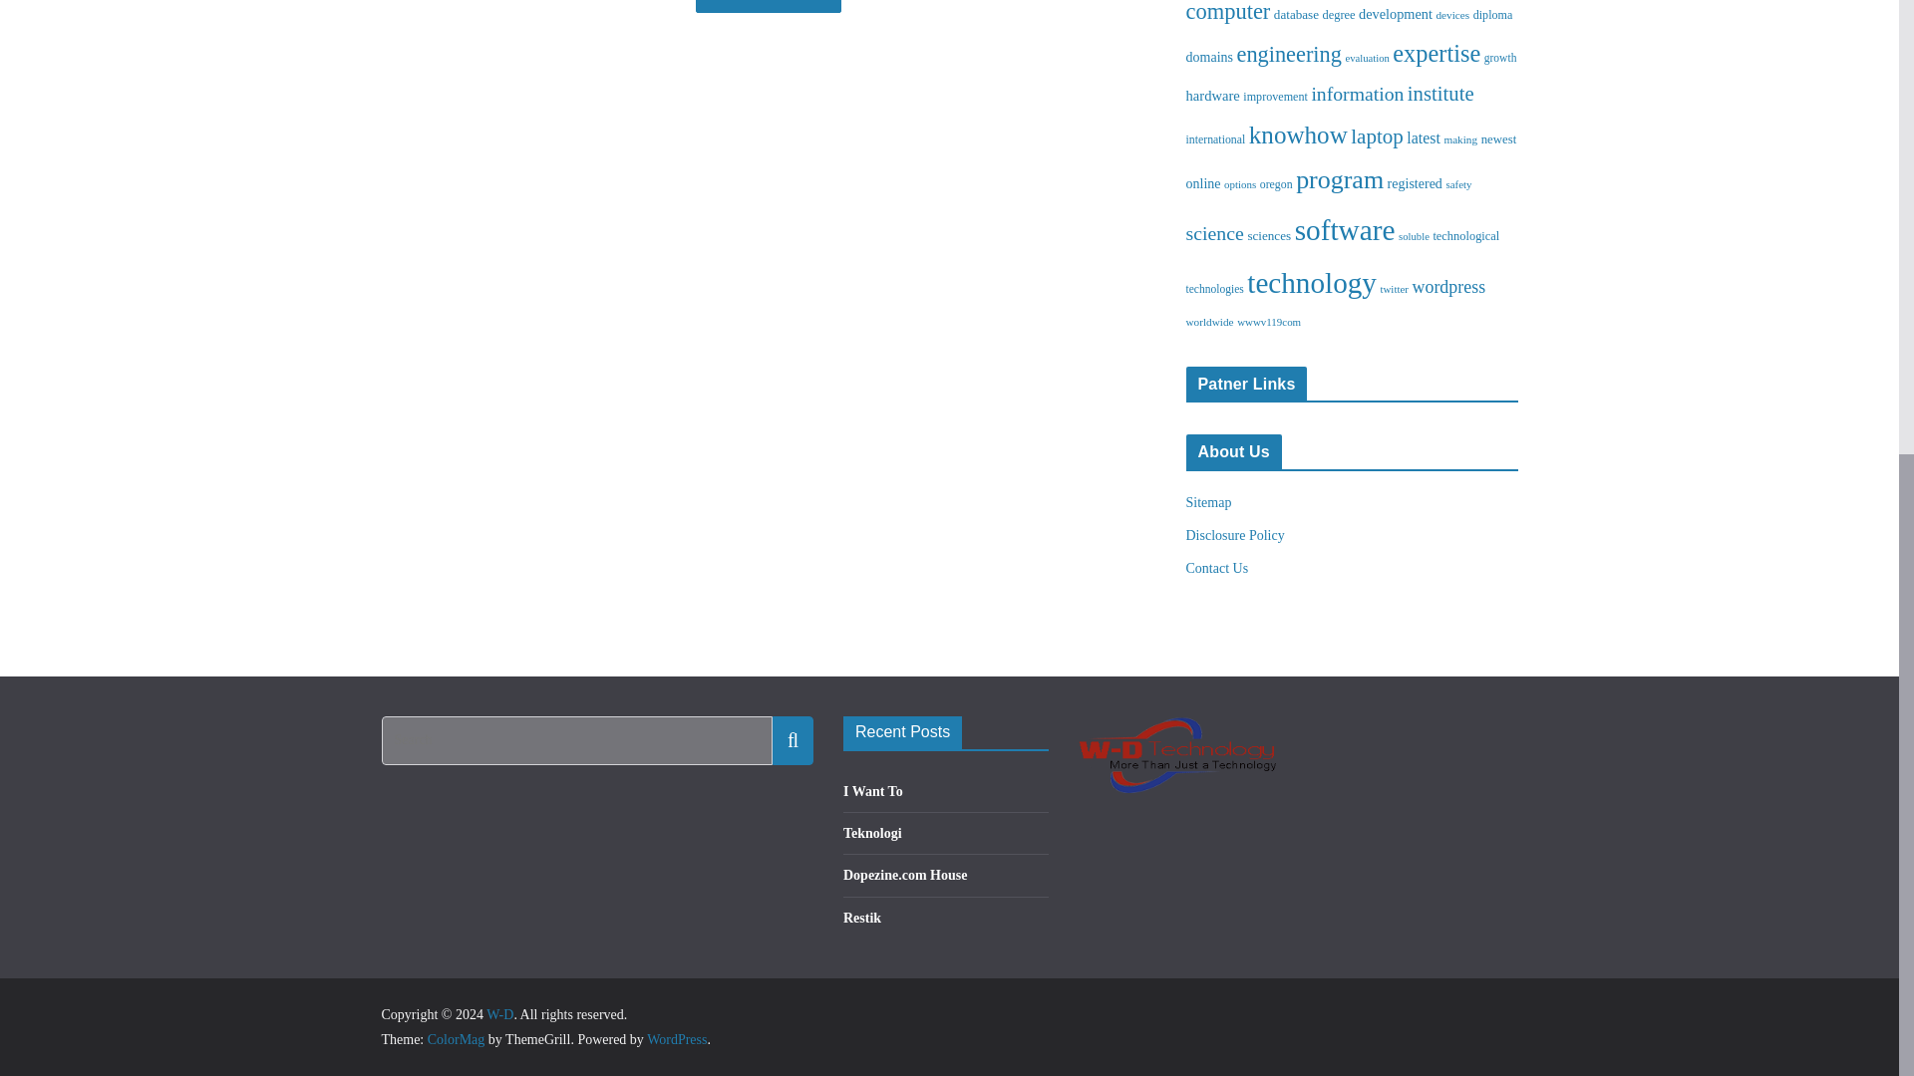 This screenshot has height=1076, width=1914. I want to click on evaluation, so click(1367, 58).